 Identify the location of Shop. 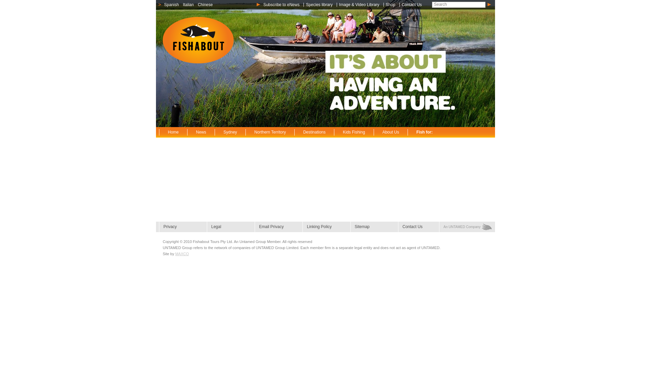
(392, 5).